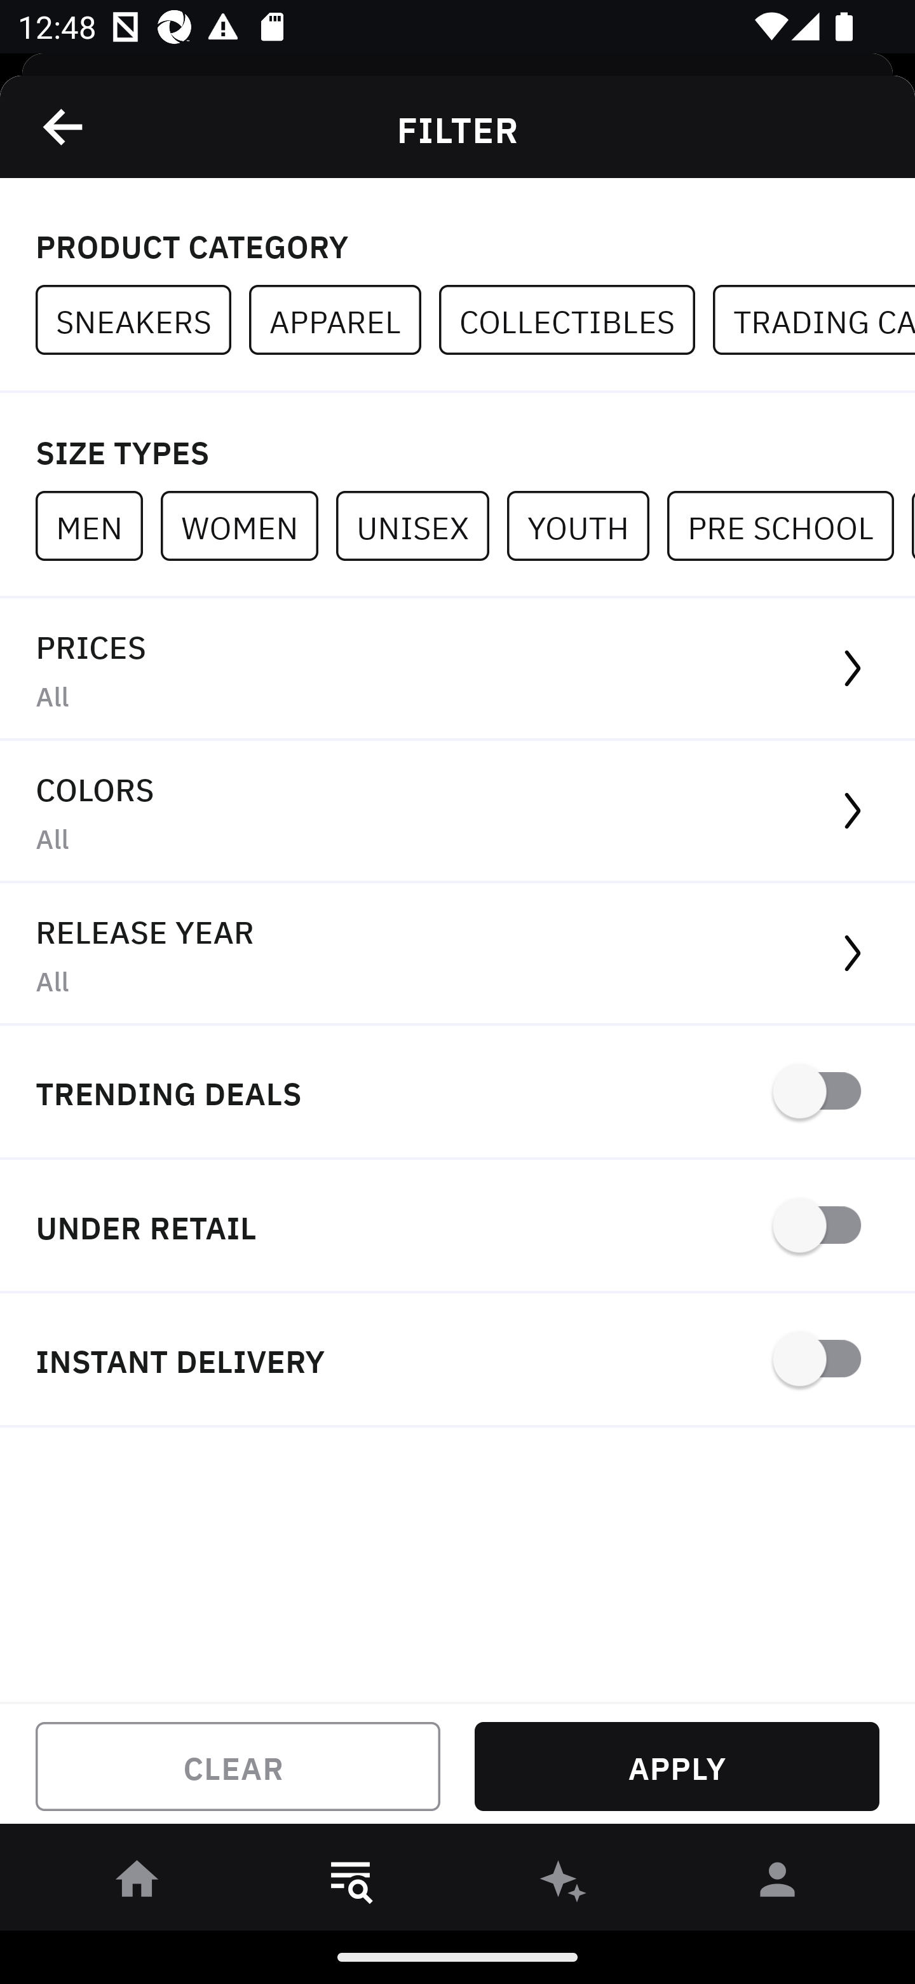 This screenshot has width=915, height=1984. I want to click on SNEAKERS, so click(142, 320).